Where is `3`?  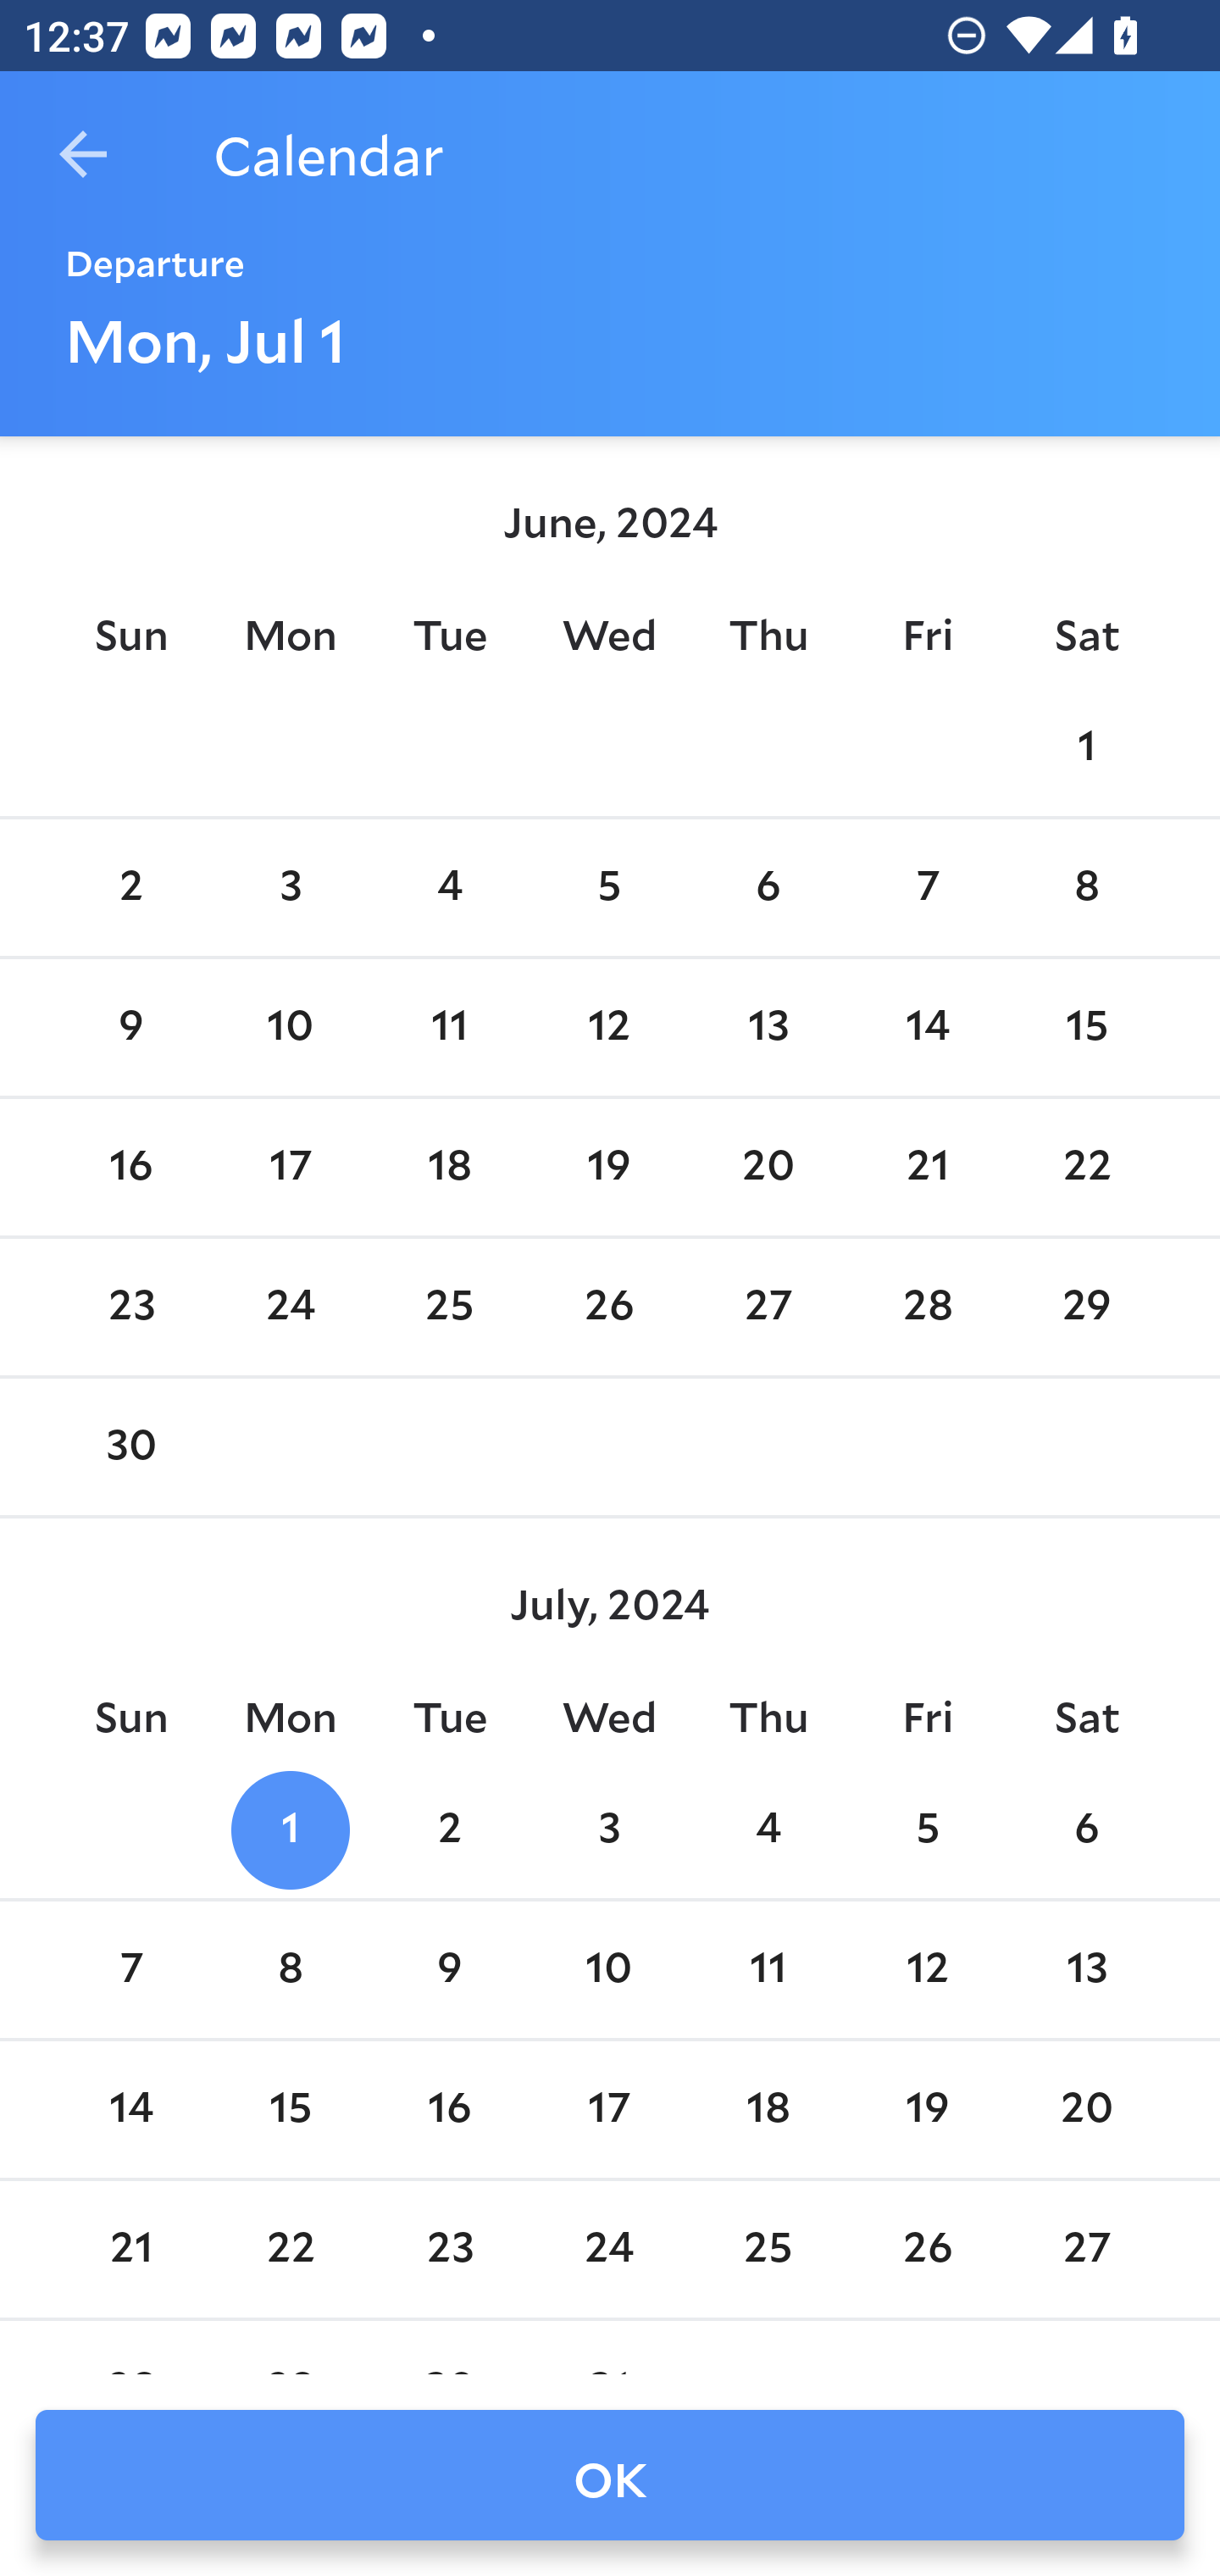 3 is located at coordinates (291, 888).